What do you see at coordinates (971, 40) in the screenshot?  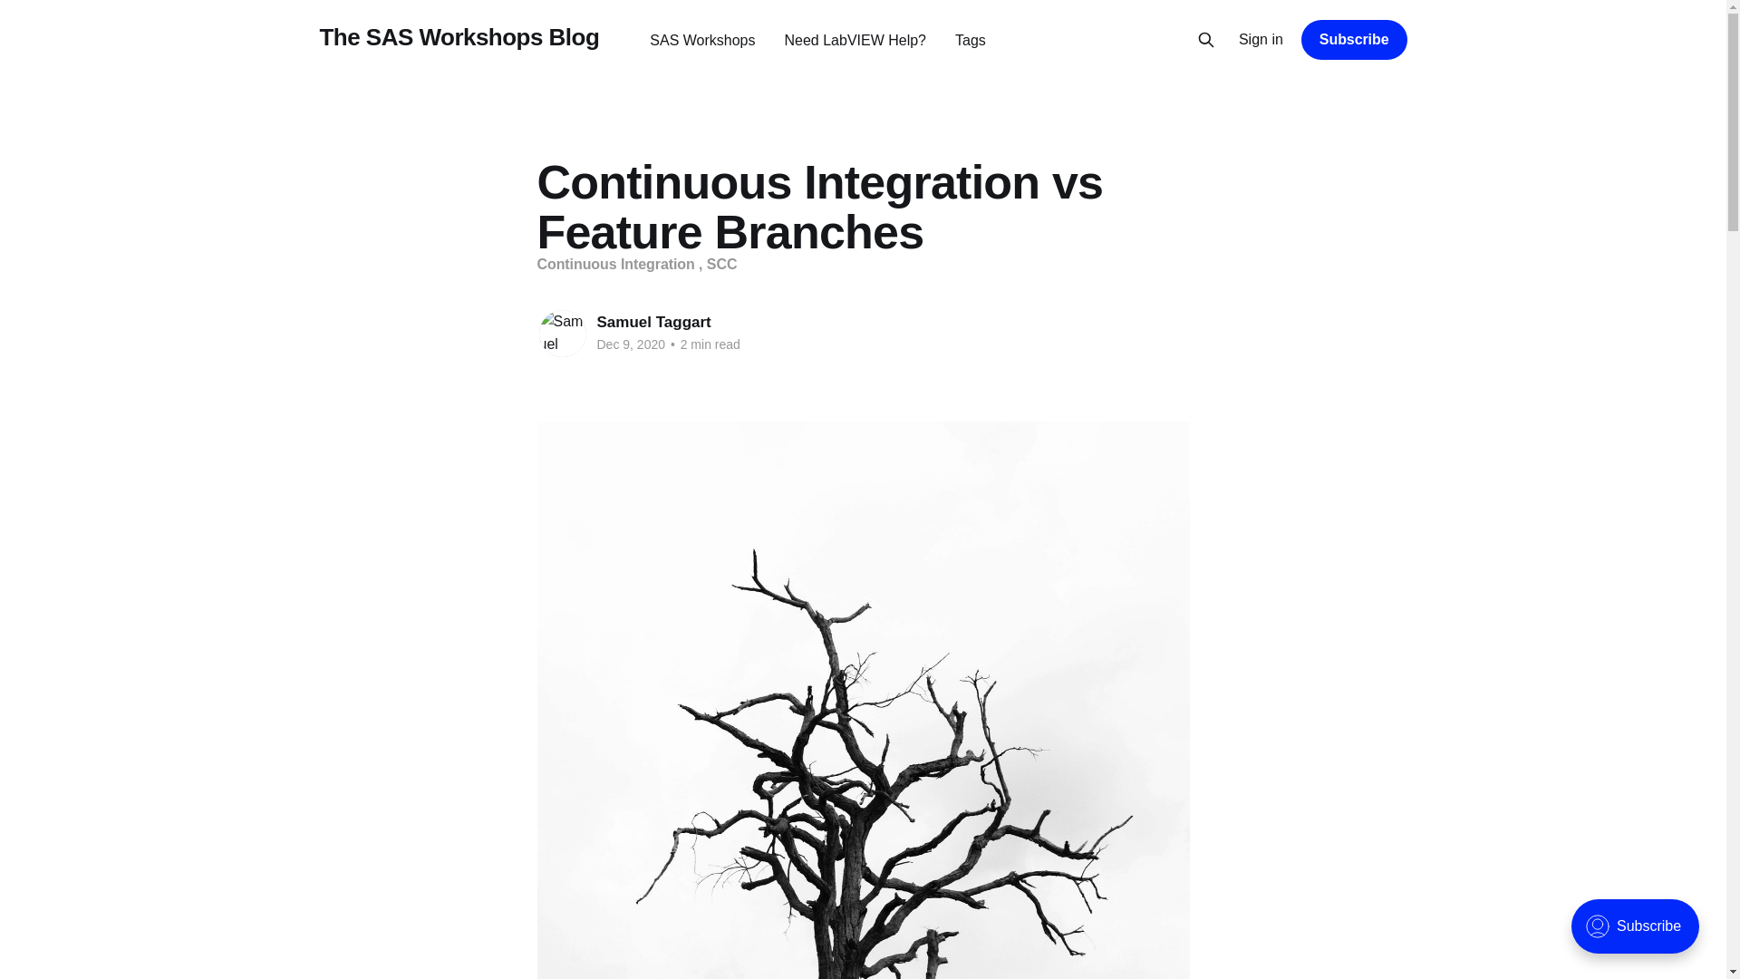 I see `Tags` at bounding box center [971, 40].